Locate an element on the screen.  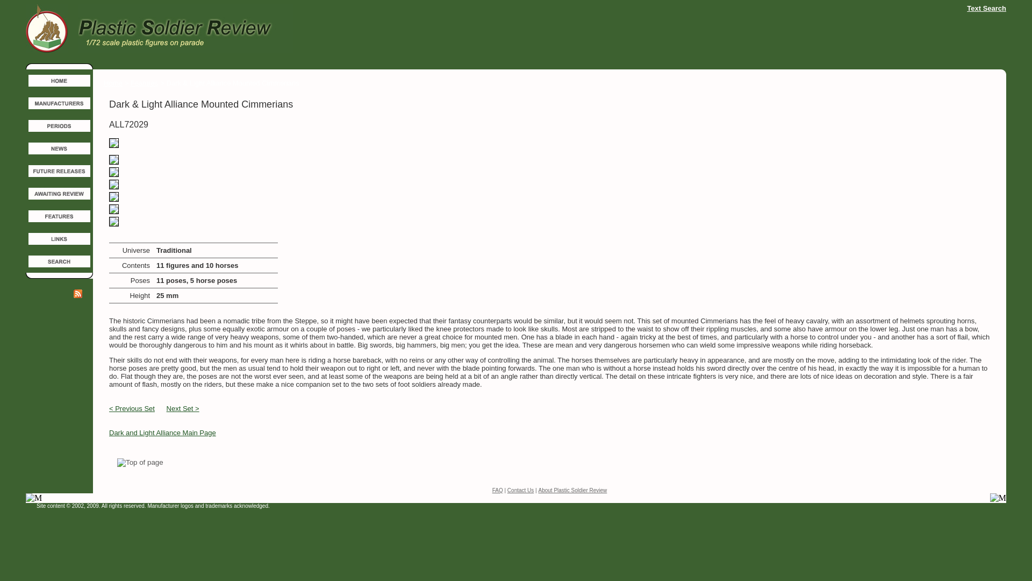
Home is located at coordinates (113, 83).